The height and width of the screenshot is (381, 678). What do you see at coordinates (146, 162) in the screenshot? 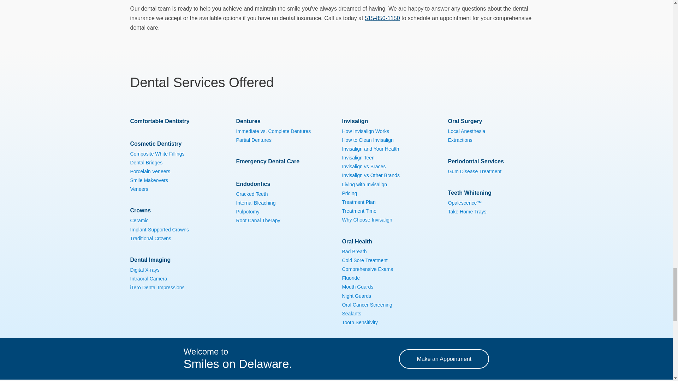
I see `Dental Bridges` at bounding box center [146, 162].